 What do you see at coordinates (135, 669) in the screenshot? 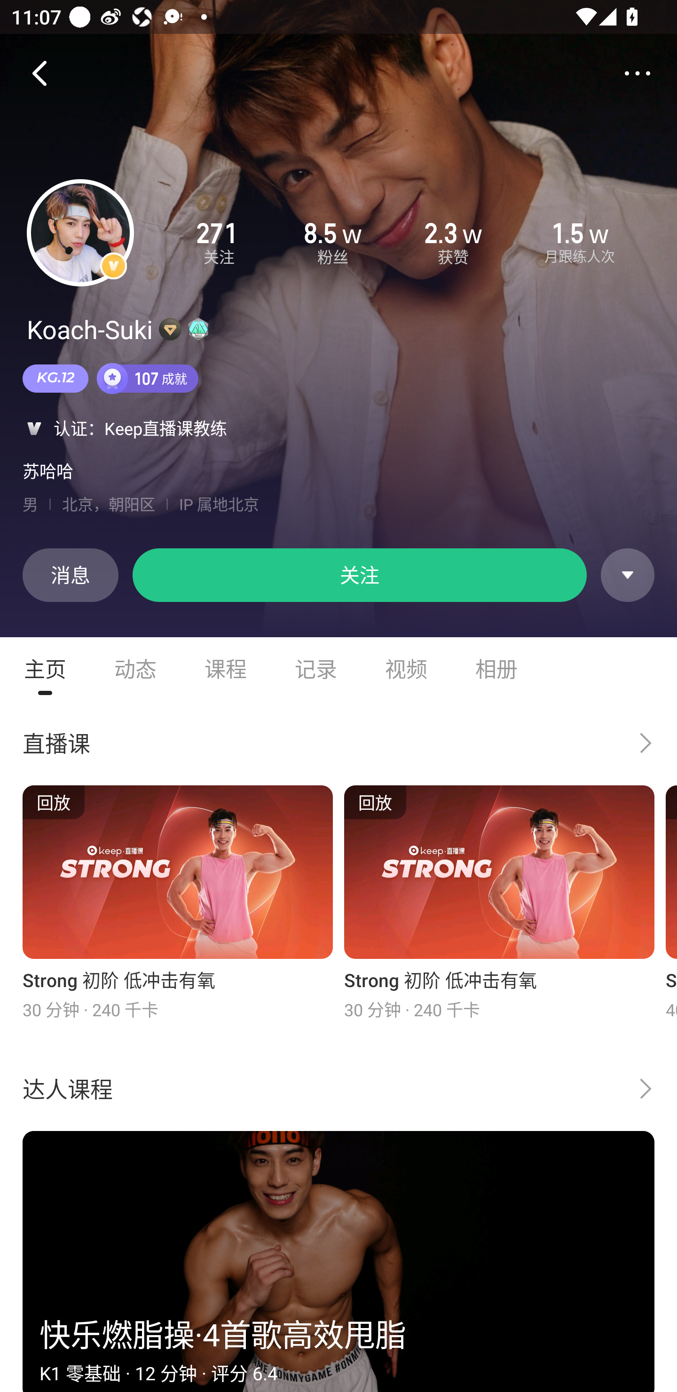
I see `动态` at bounding box center [135, 669].